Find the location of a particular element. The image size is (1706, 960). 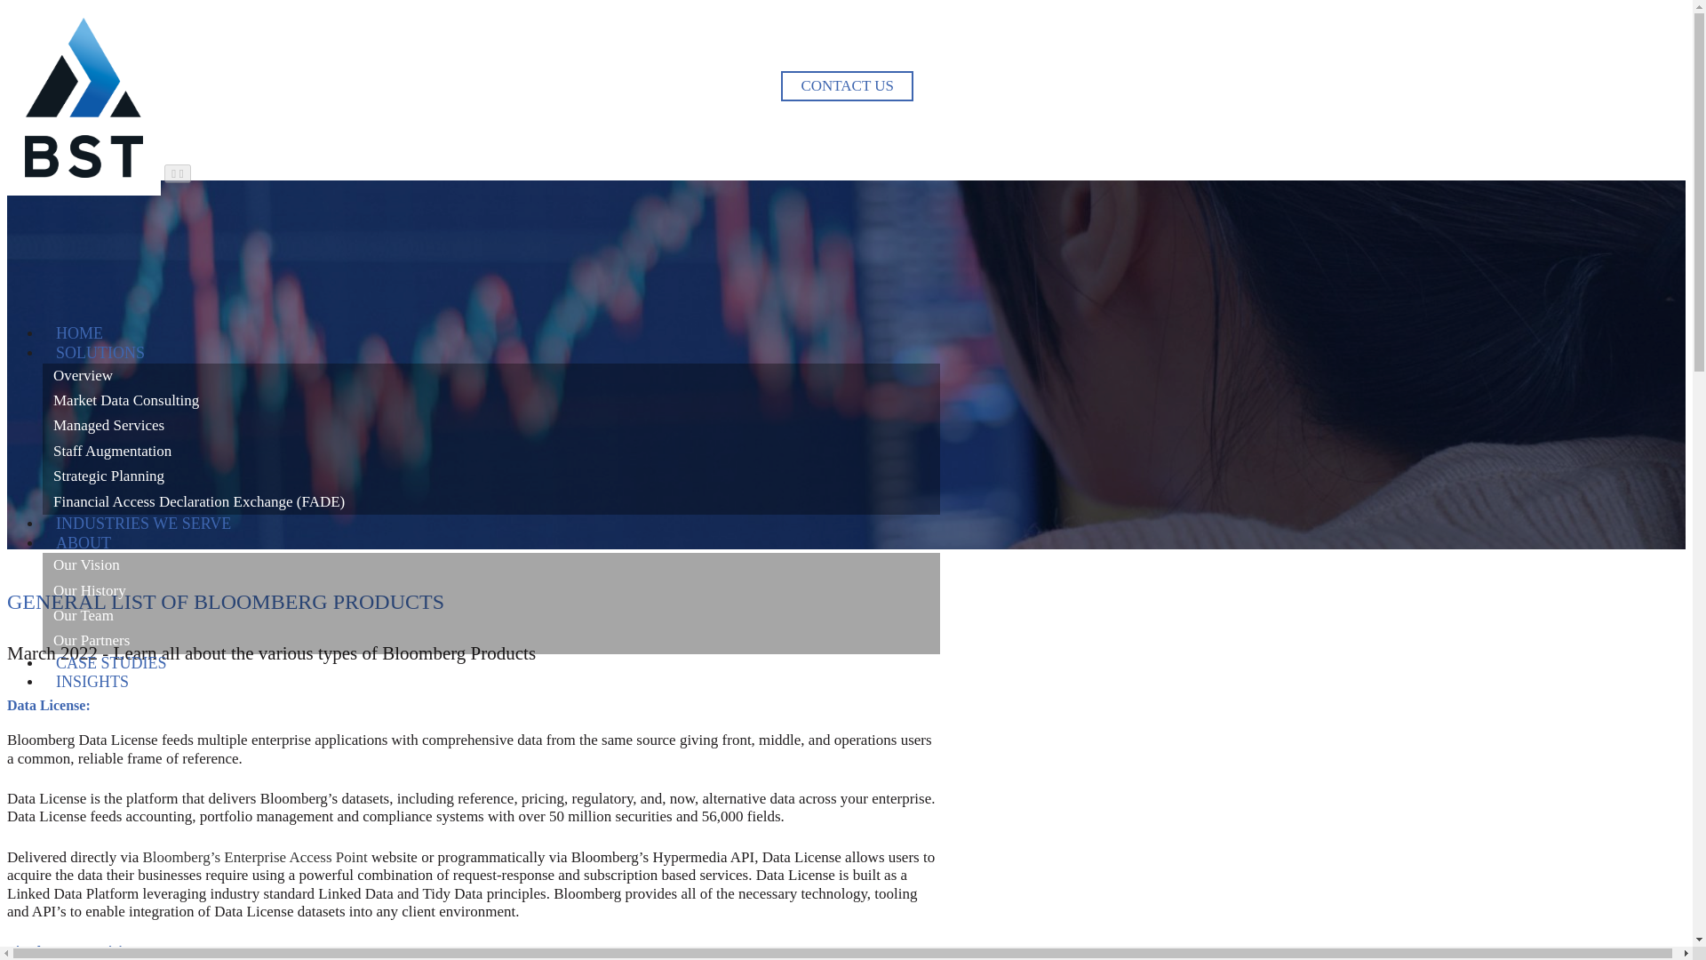

Market Data Consulting is located at coordinates (490, 401).